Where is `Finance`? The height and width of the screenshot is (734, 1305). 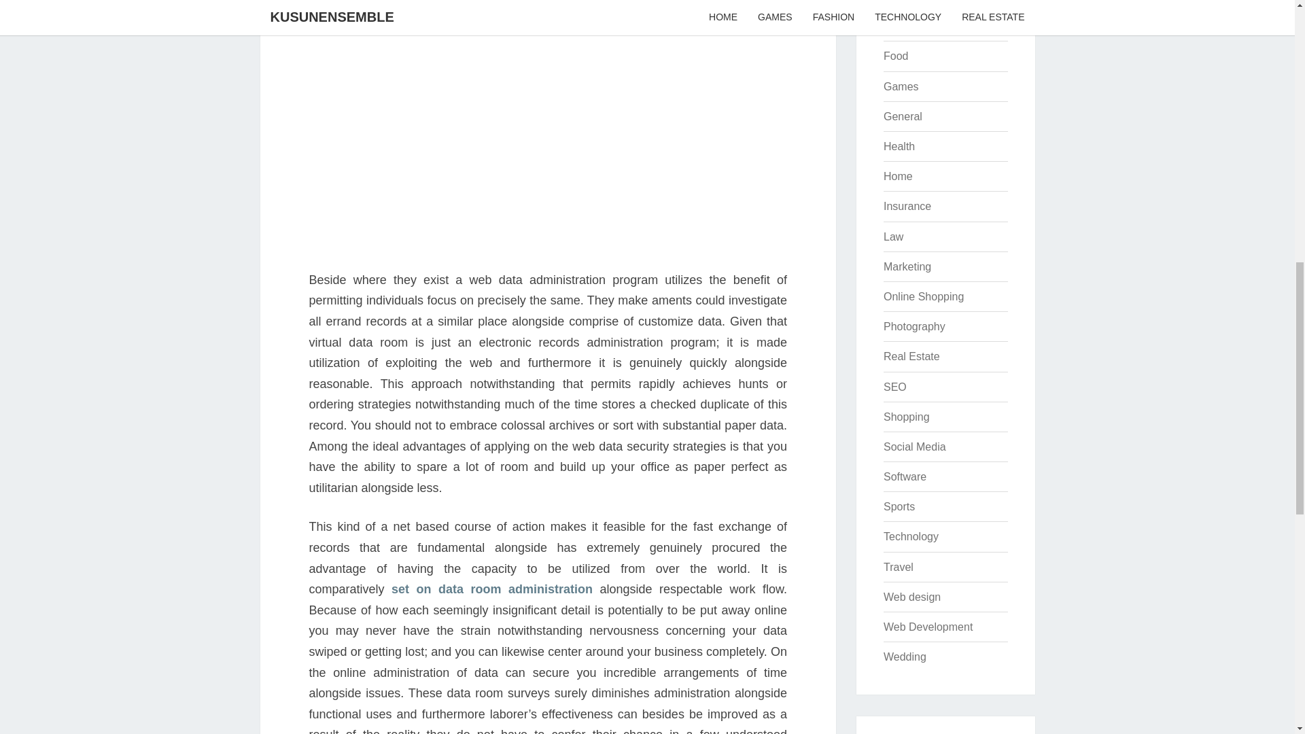 Finance is located at coordinates (903, 1).